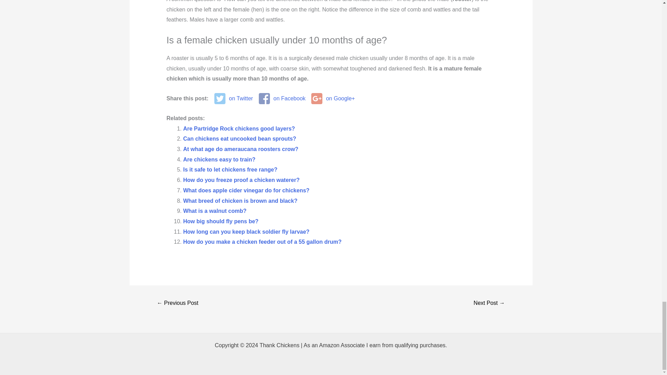 The height and width of the screenshot is (375, 667). What do you see at coordinates (239, 128) in the screenshot?
I see `Are Partridge Rock chickens good layers?` at bounding box center [239, 128].